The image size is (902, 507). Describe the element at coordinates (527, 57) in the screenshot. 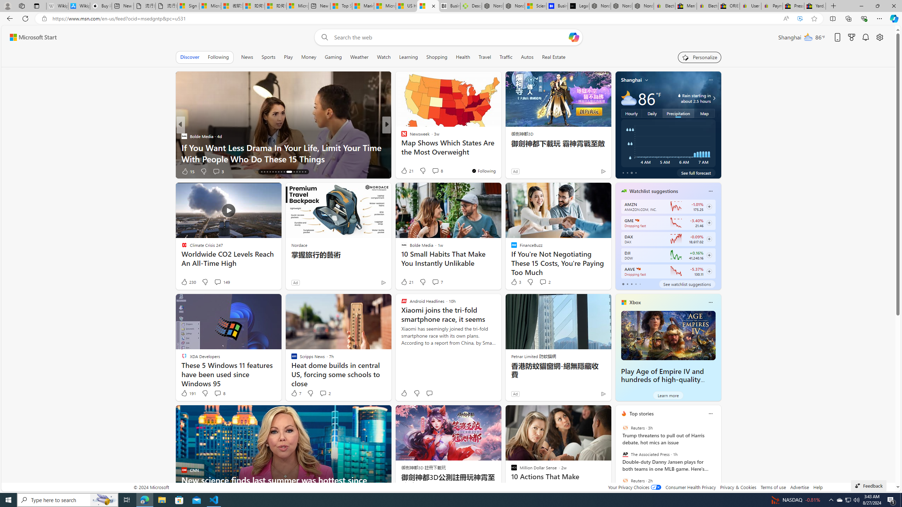

I see `Autos` at that location.